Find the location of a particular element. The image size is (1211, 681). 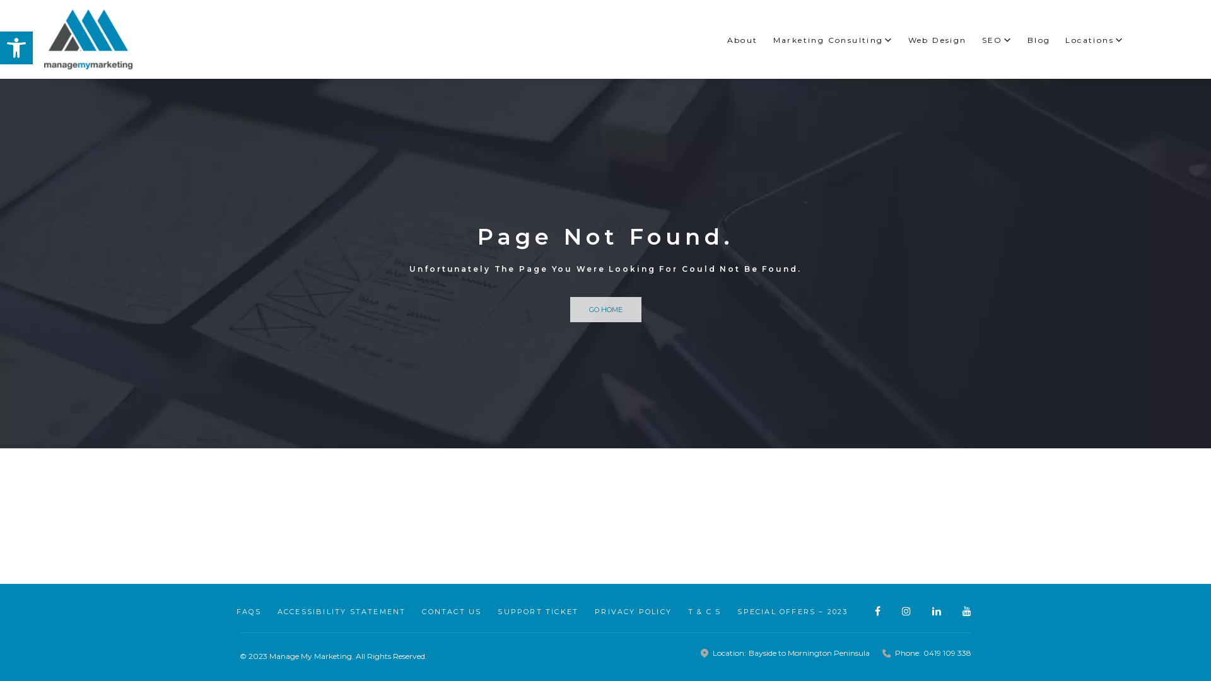

SEO is located at coordinates (997, 40).